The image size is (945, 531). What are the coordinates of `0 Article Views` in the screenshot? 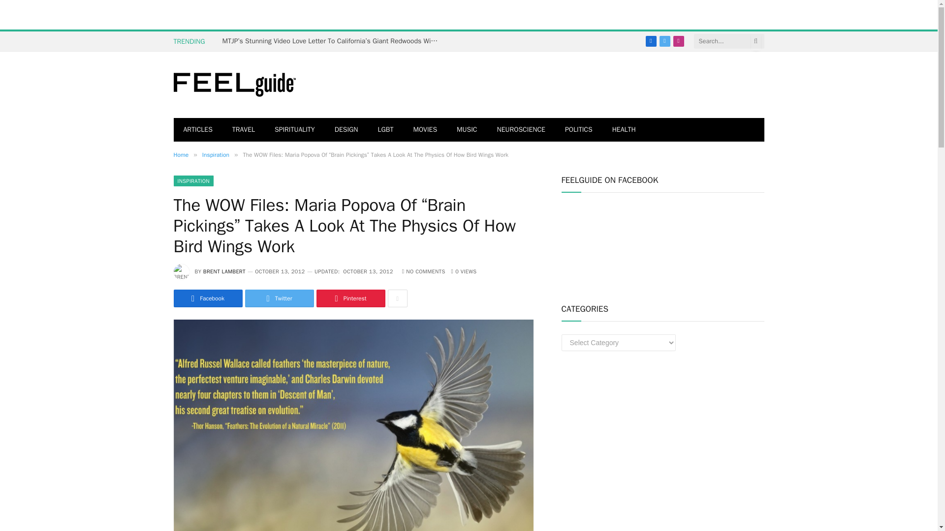 It's located at (464, 271).